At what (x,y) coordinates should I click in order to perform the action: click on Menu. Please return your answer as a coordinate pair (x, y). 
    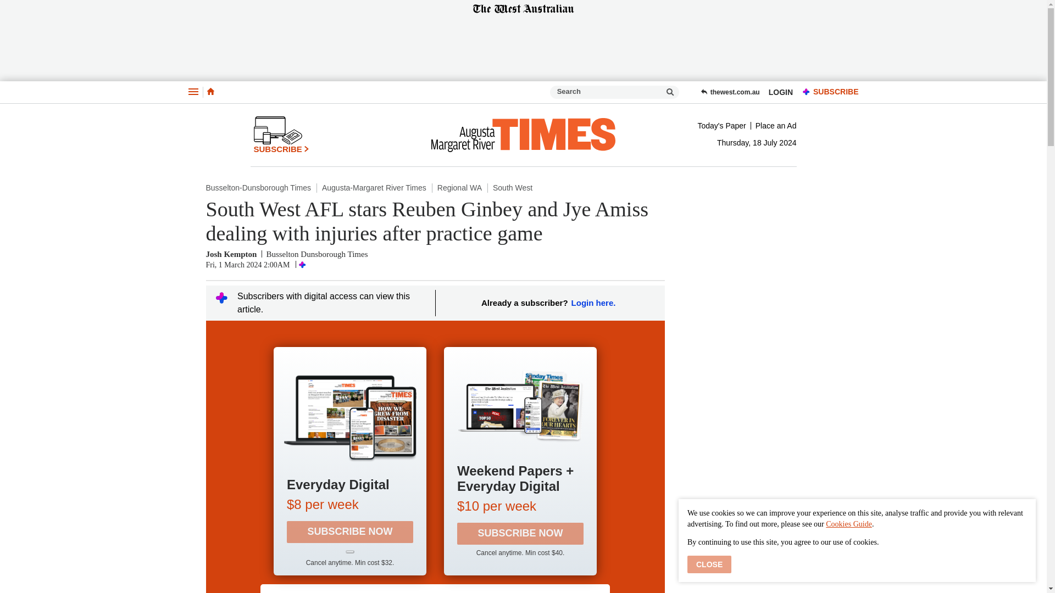
    Looking at the image, I should click on (192, 92).